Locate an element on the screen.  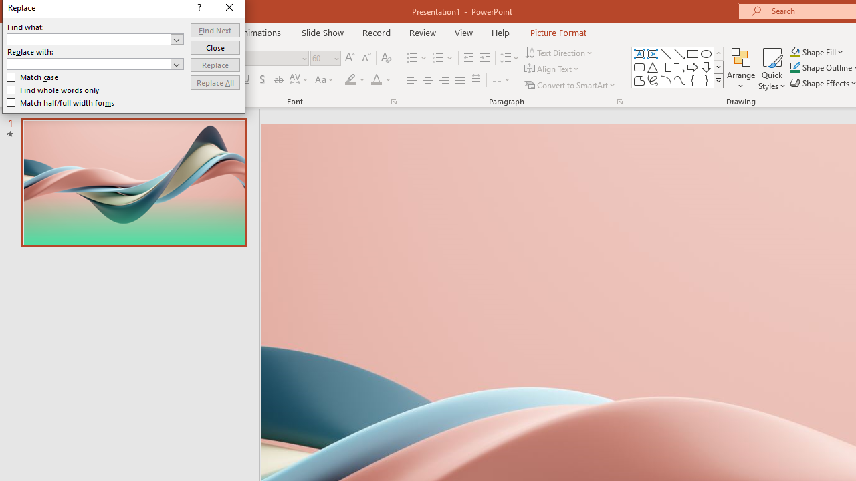
Line Spacing is located at coordinates (510, 59).